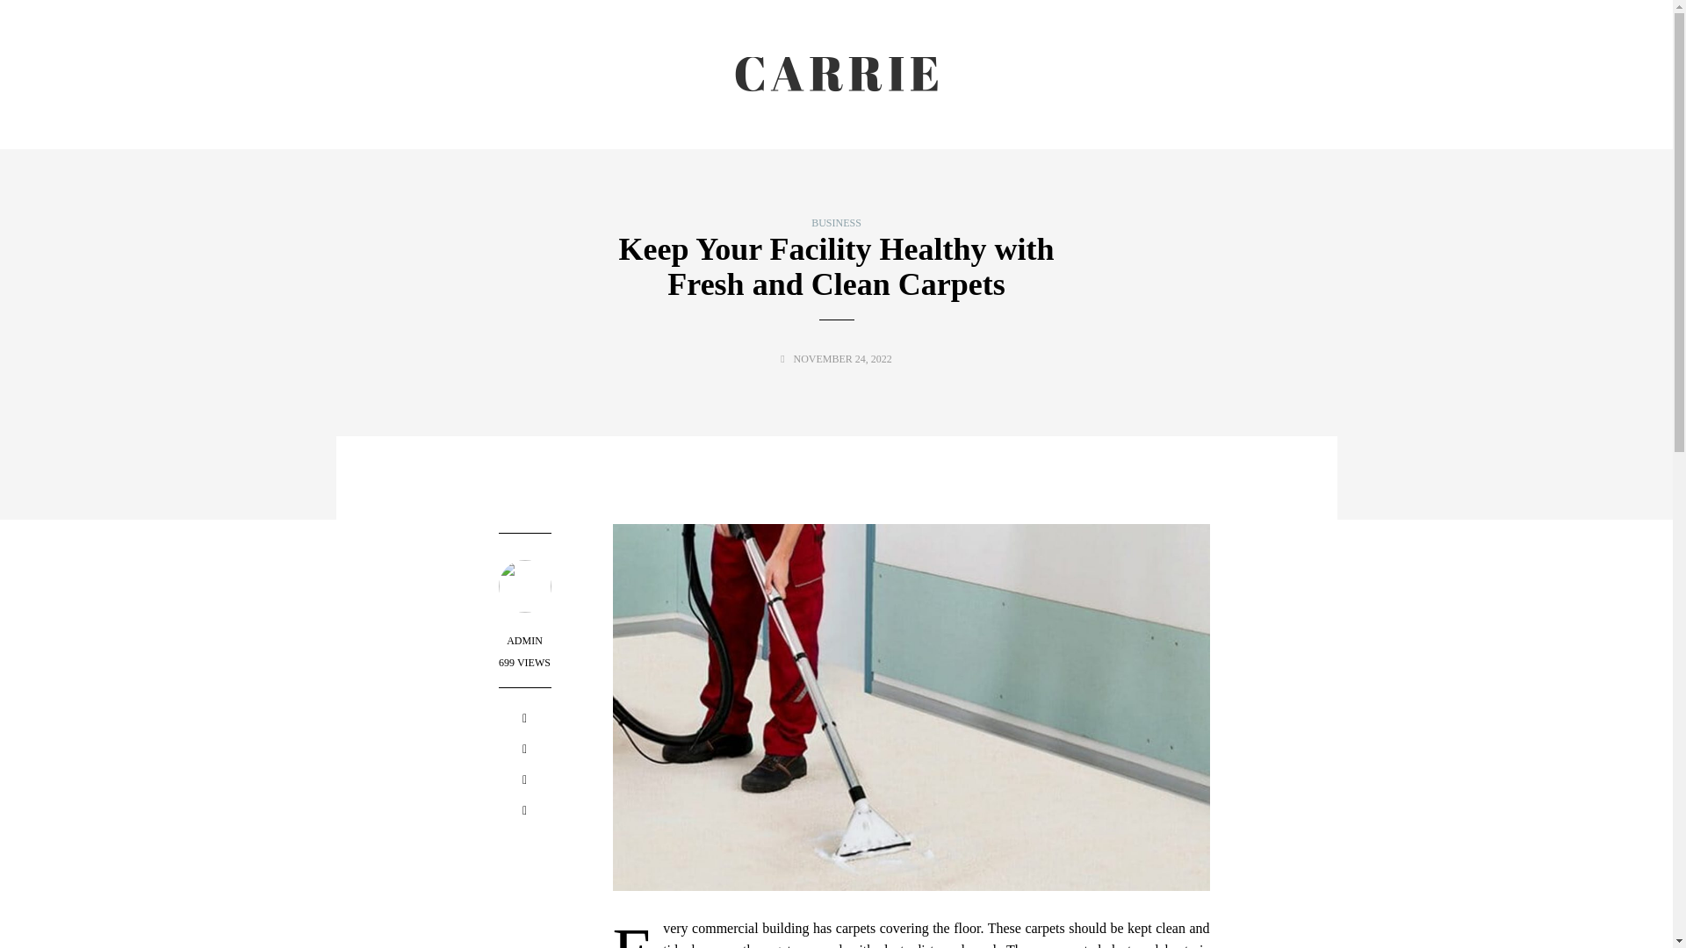  What do you see at coordinates (525, 751) in the screenshot?
I see `Tweet this` at bounding box center [525, 751].